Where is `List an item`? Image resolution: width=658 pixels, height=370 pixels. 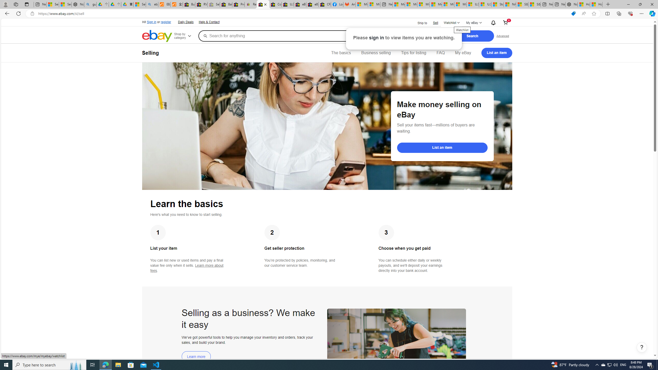
List an item is located at coordinates (497, 53).